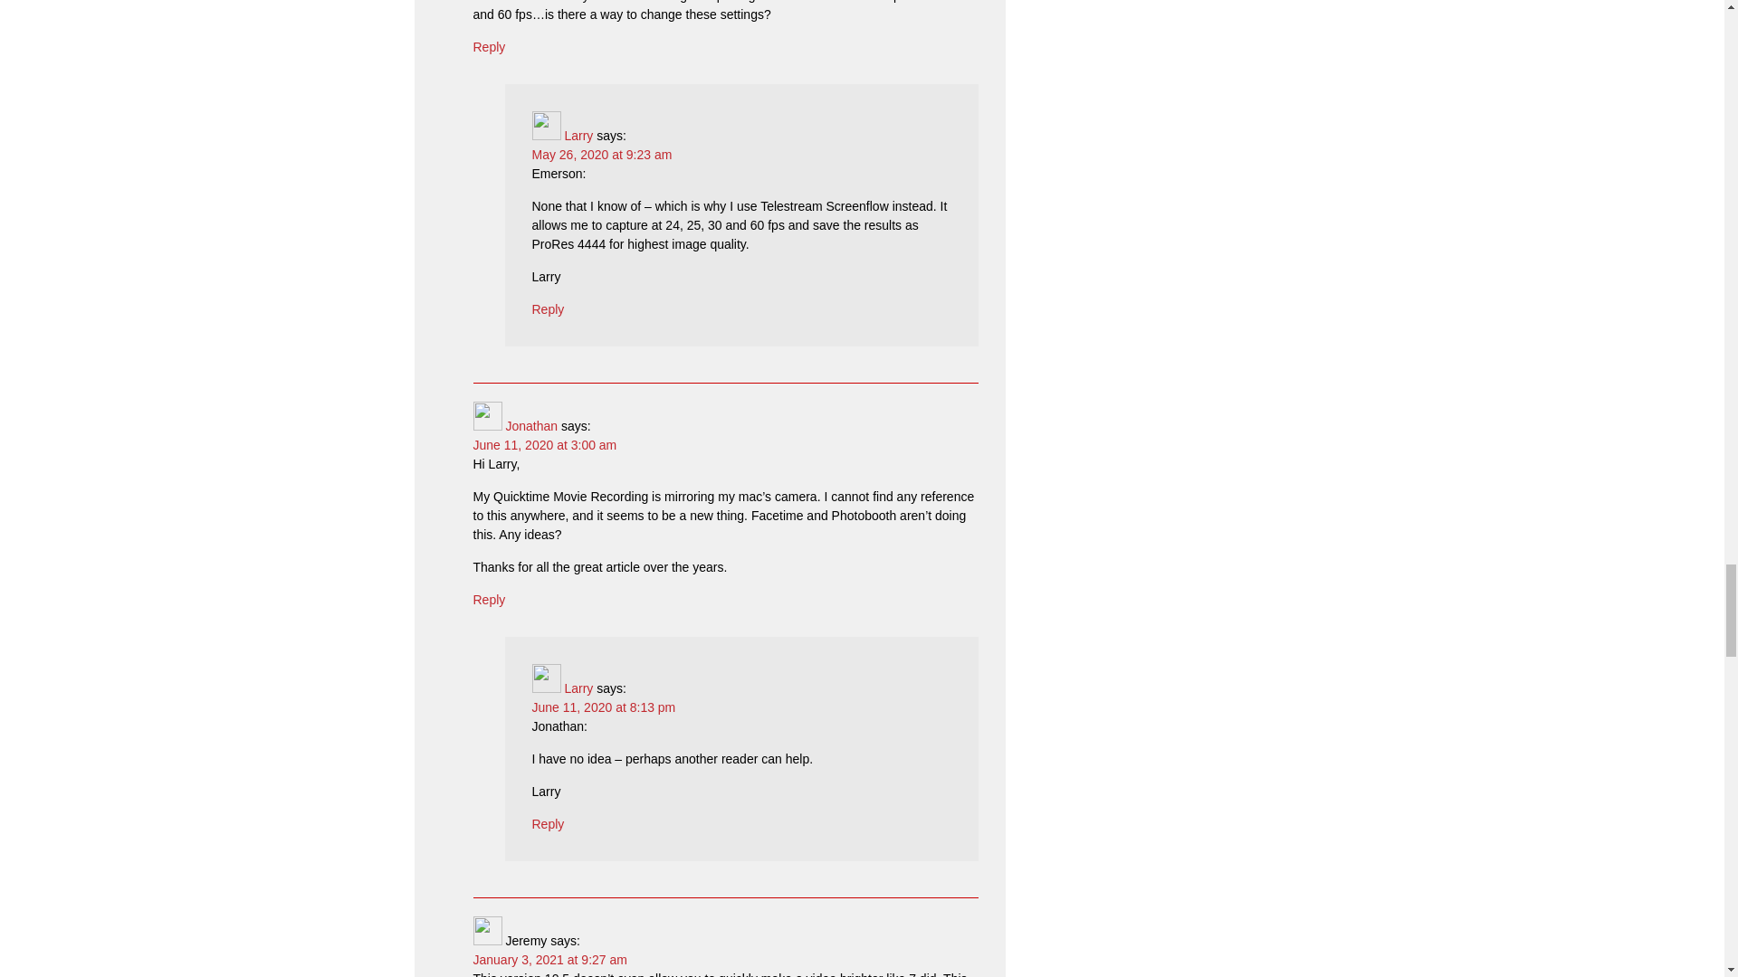  What do you see at coordinates (531, 426) in the screenshot?
I see `Jonathan` at bounding box center [531, 426].